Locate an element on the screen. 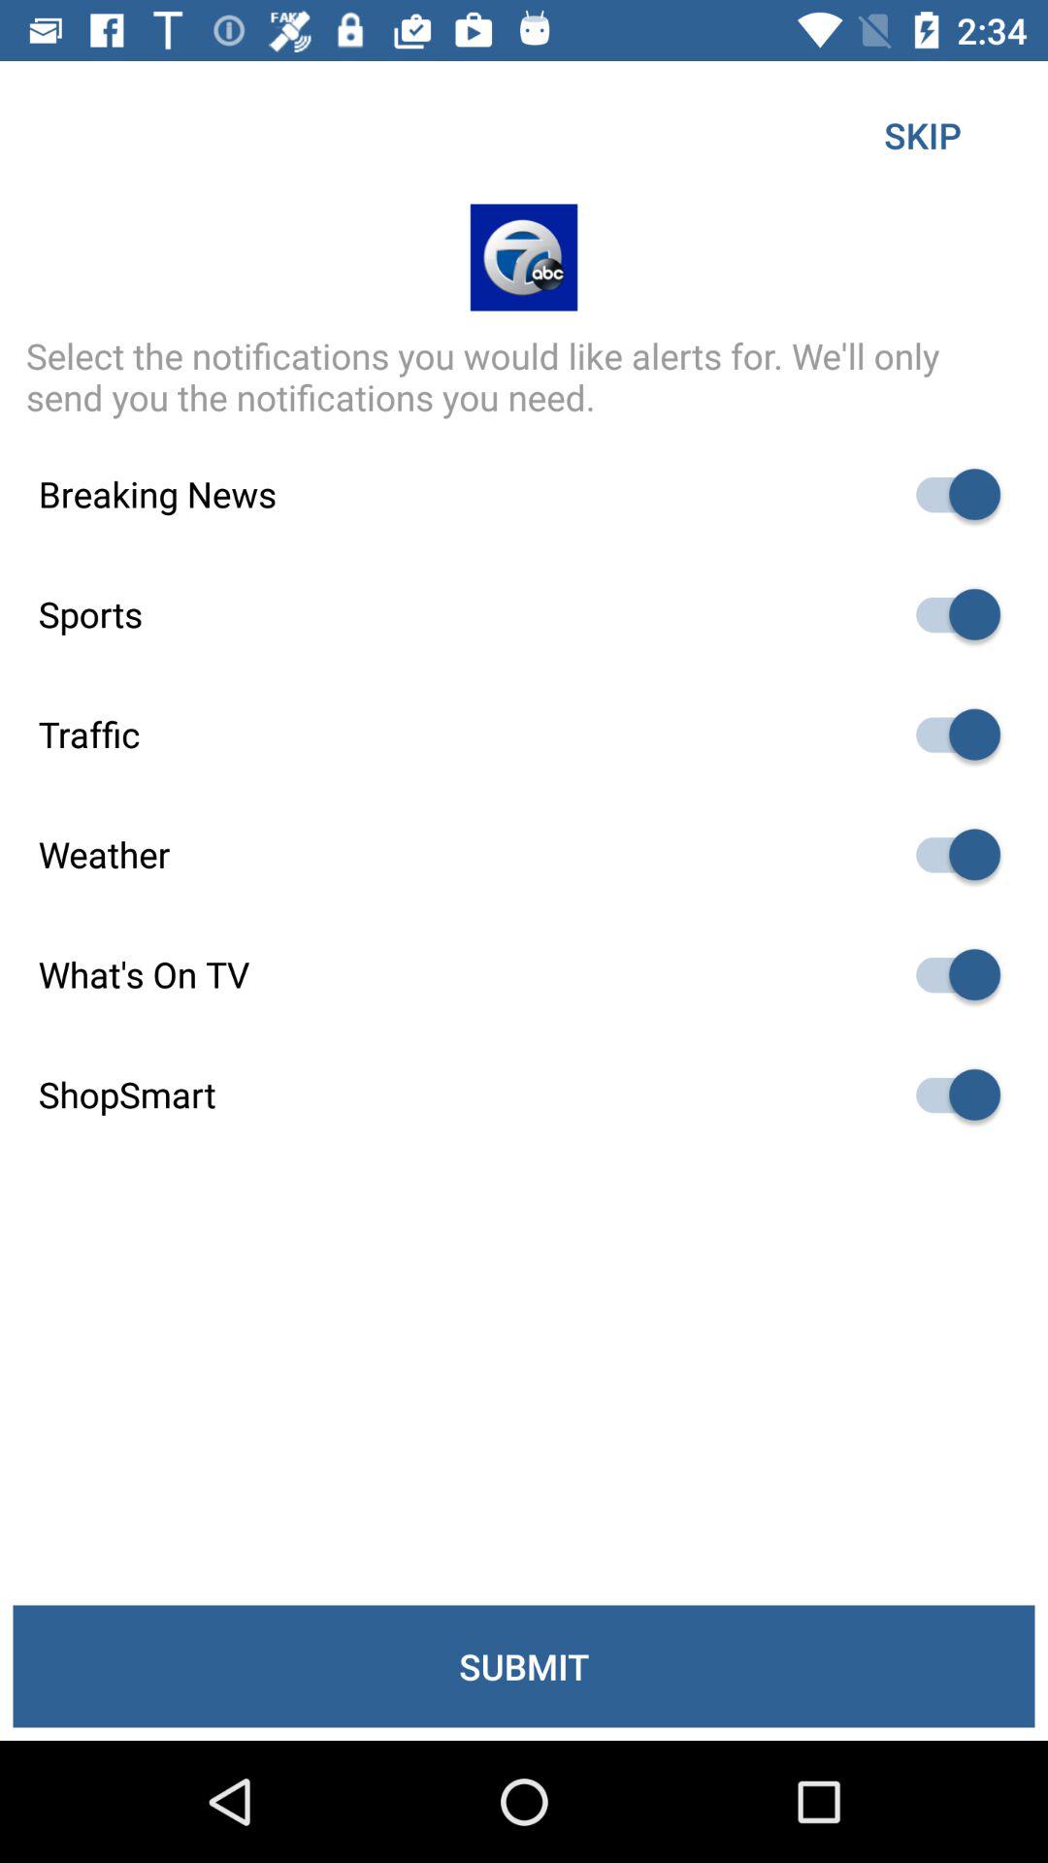 This screenshot has width=1048, height=1863. press submit is located at coordinates (524, 1666).